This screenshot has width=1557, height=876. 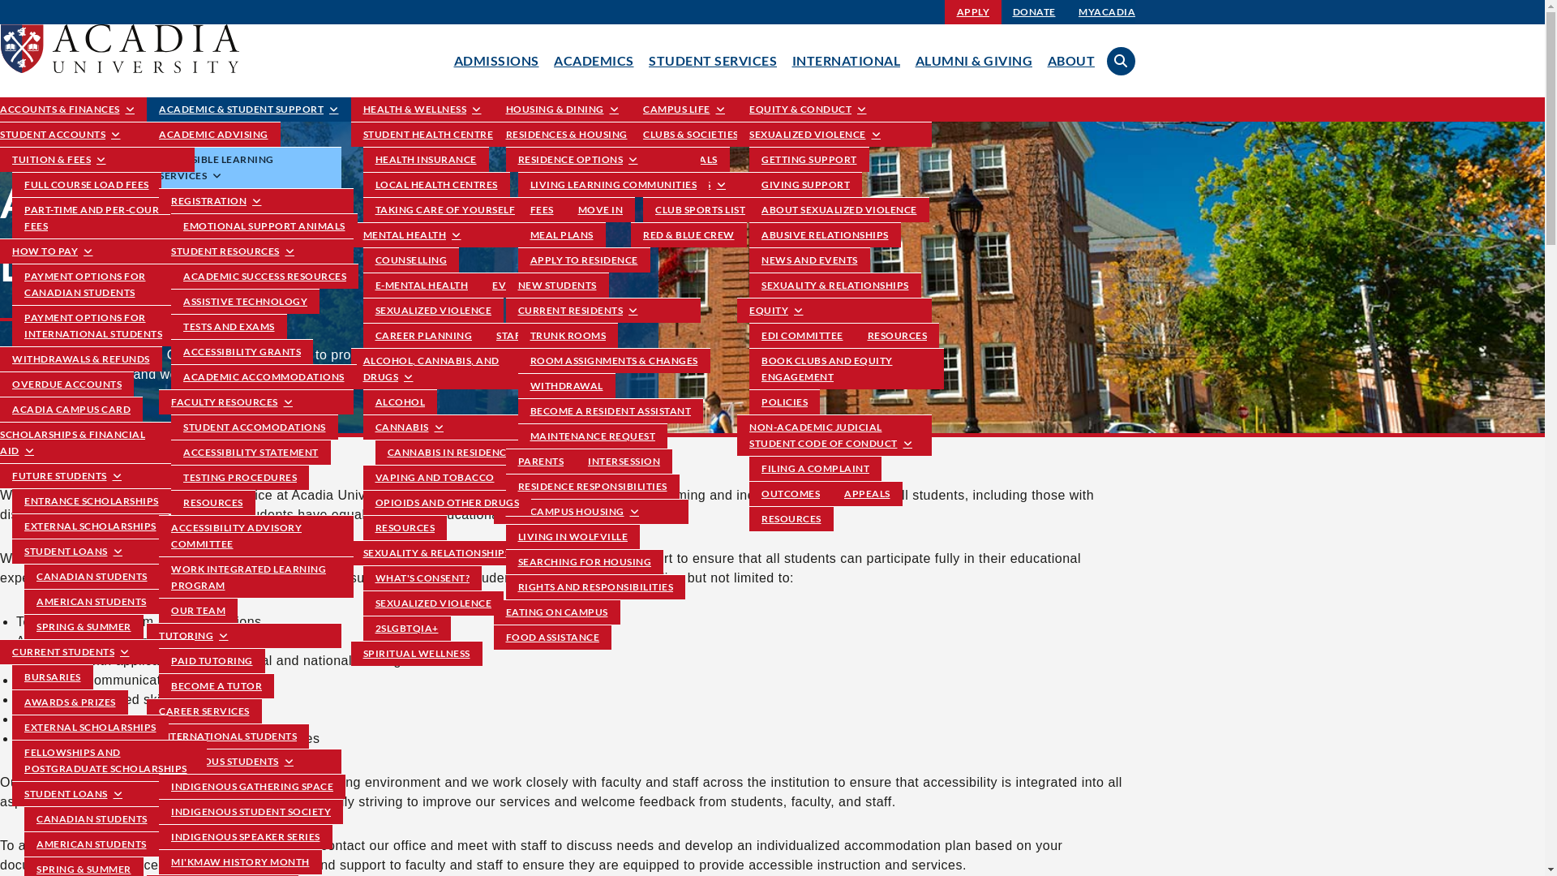 What do you see at coordinates (1035, 12) in the screenshot?
I see `DONATE` at bounding box center [1035, 12].